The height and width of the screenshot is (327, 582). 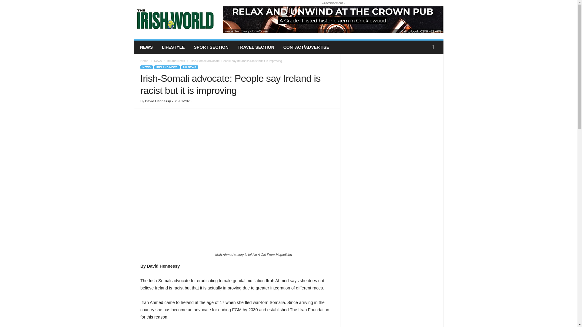 I want to click on View all posts in Ireland News, so click(x=176, y=61).